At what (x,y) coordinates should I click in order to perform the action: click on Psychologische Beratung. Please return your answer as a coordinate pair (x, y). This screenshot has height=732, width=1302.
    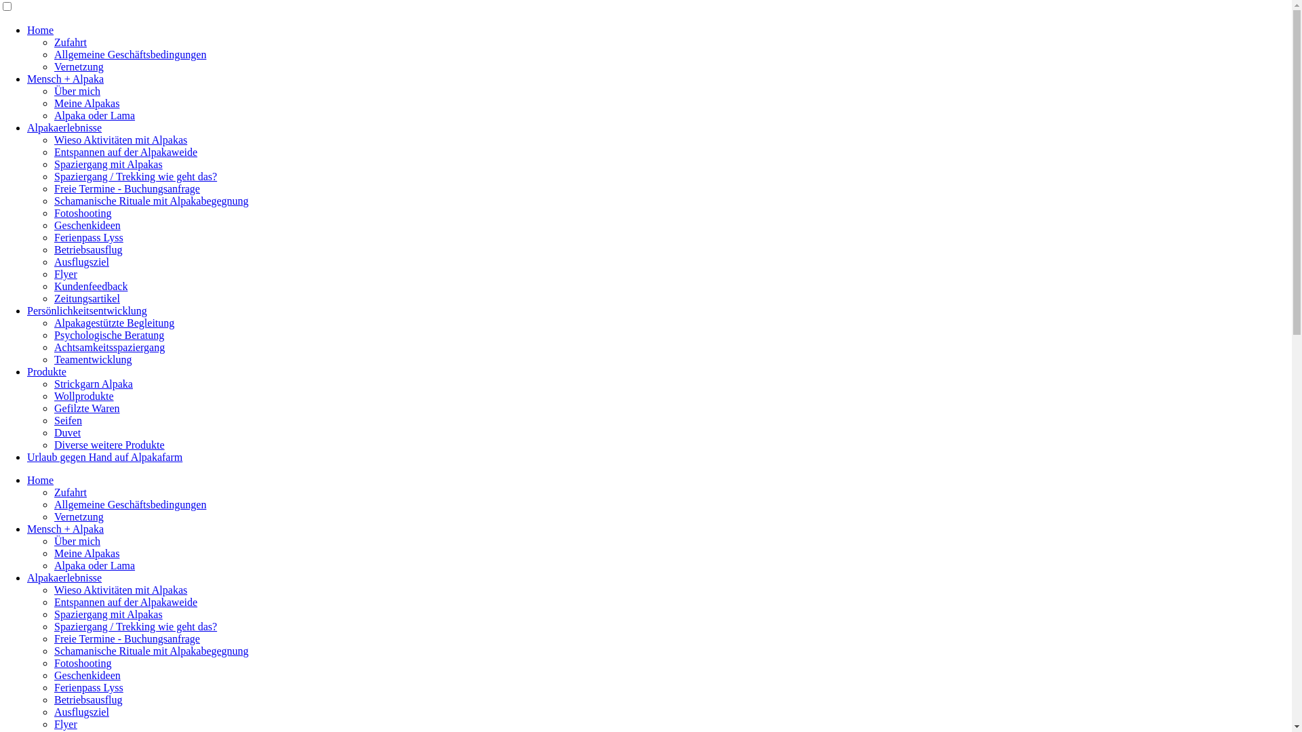
    Looking at the image, I should click on (109, 335).